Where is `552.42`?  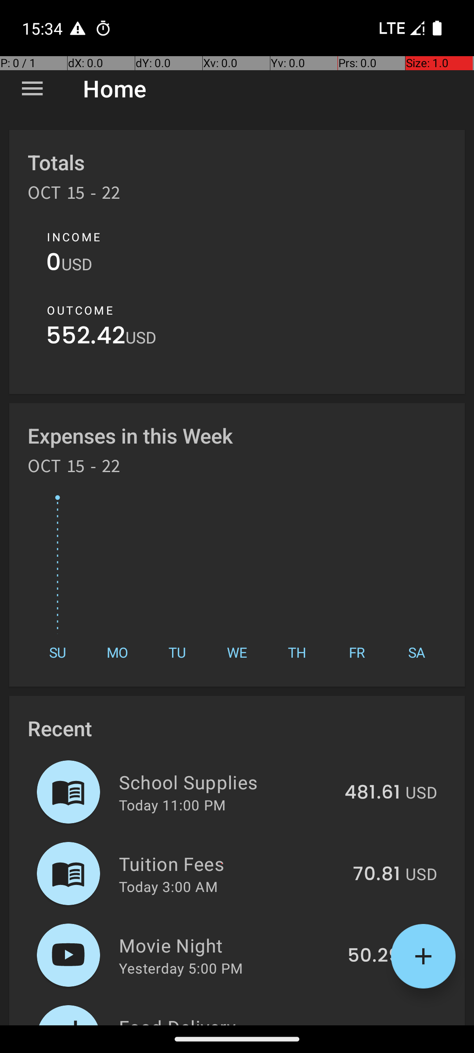 552.42 is located at coordinates (86, 338).